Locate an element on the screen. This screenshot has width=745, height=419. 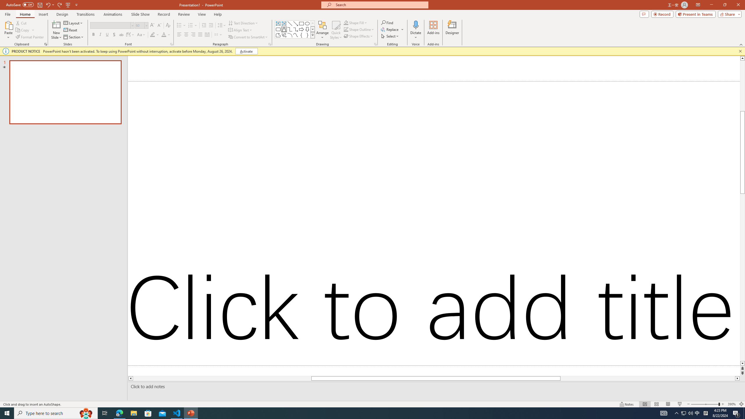
Convert to SmartArt is located at coordinates (248, 37).